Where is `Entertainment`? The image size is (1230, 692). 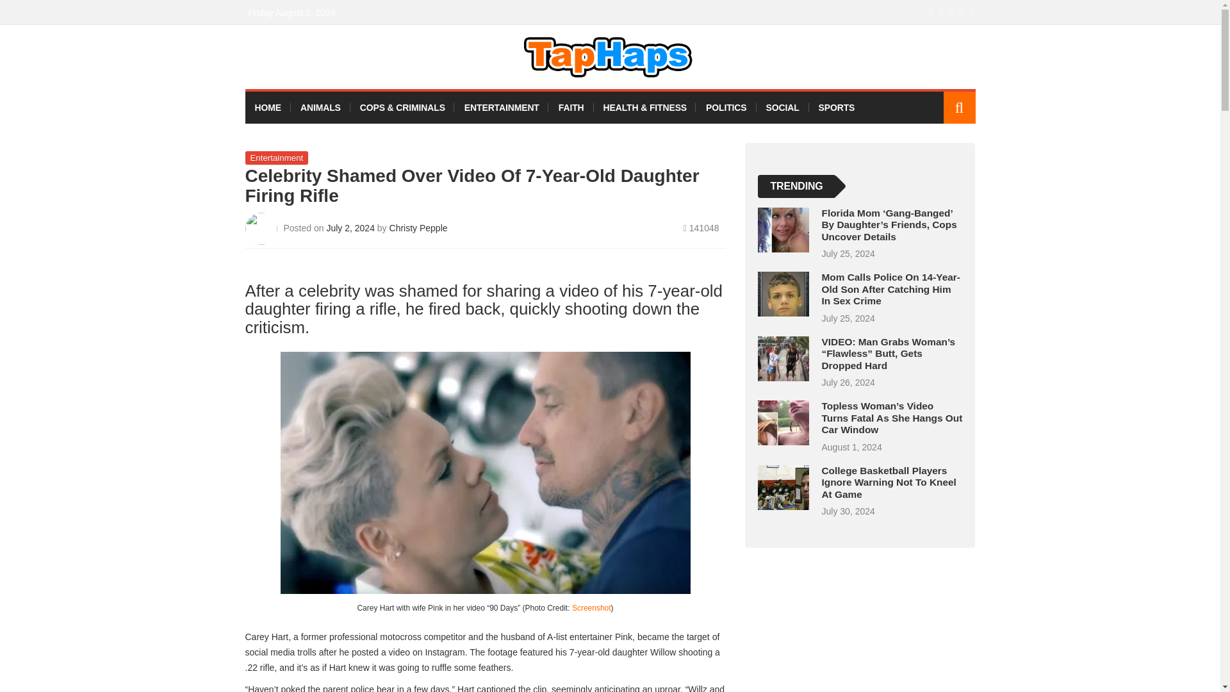
Entertainment is located at coordinates (277, 158).